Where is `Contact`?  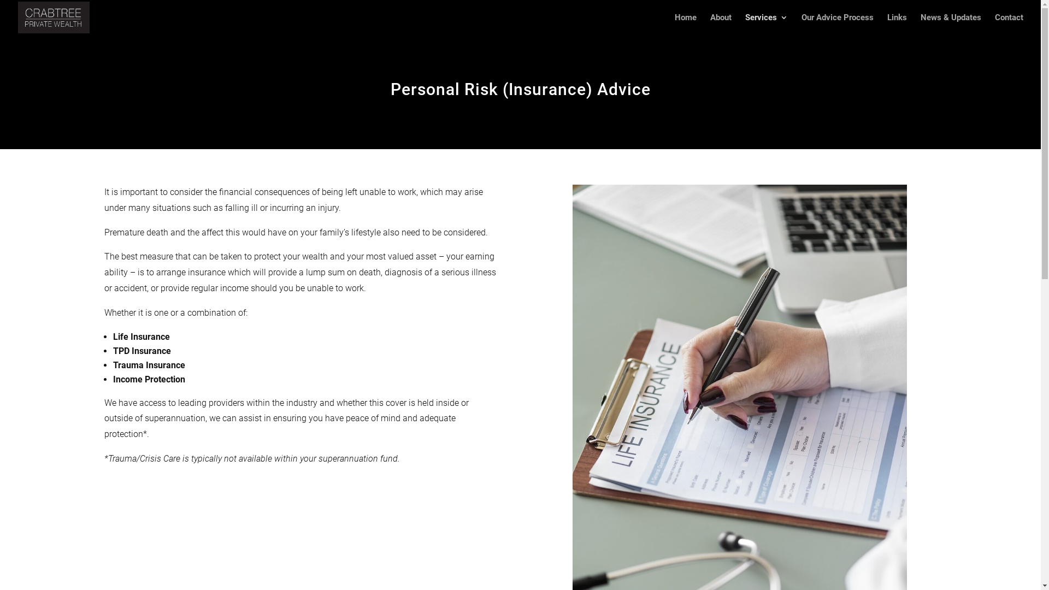
Contact is located at coordinates (1009, 24).